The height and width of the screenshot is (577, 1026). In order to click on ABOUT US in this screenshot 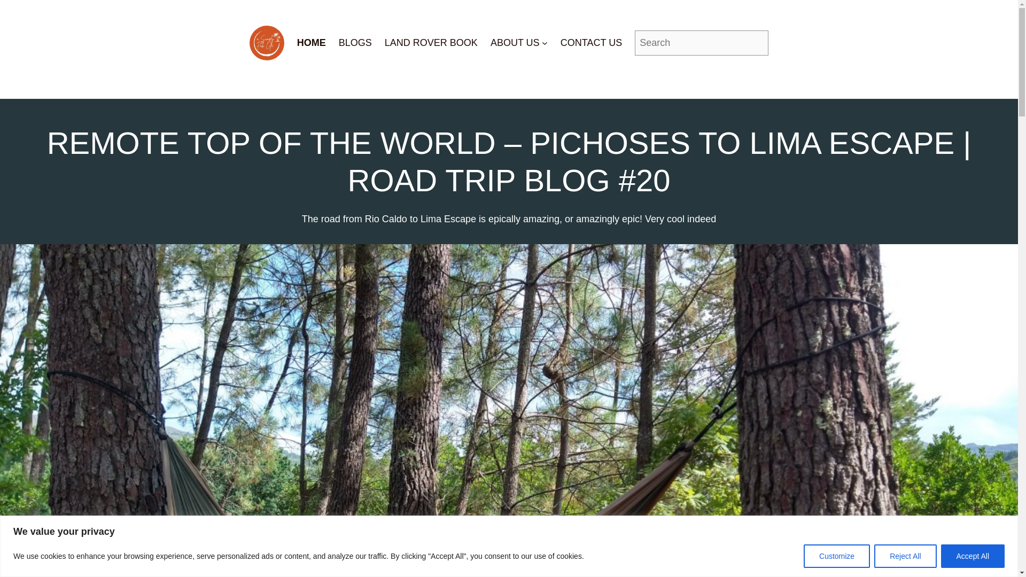, I will do `click(515, 43)`.